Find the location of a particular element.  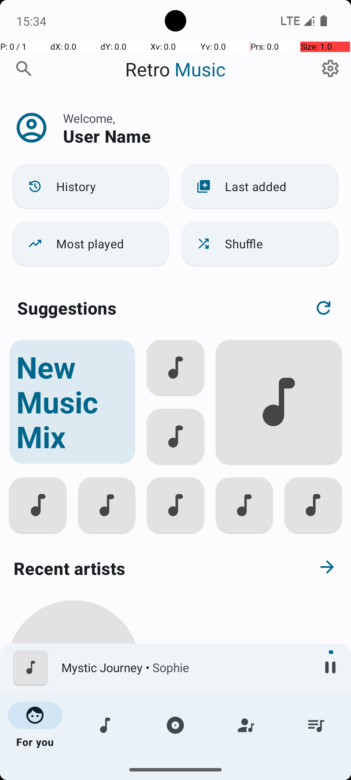

Mystic Journey • Sophie is located at coordinates (186, 668).